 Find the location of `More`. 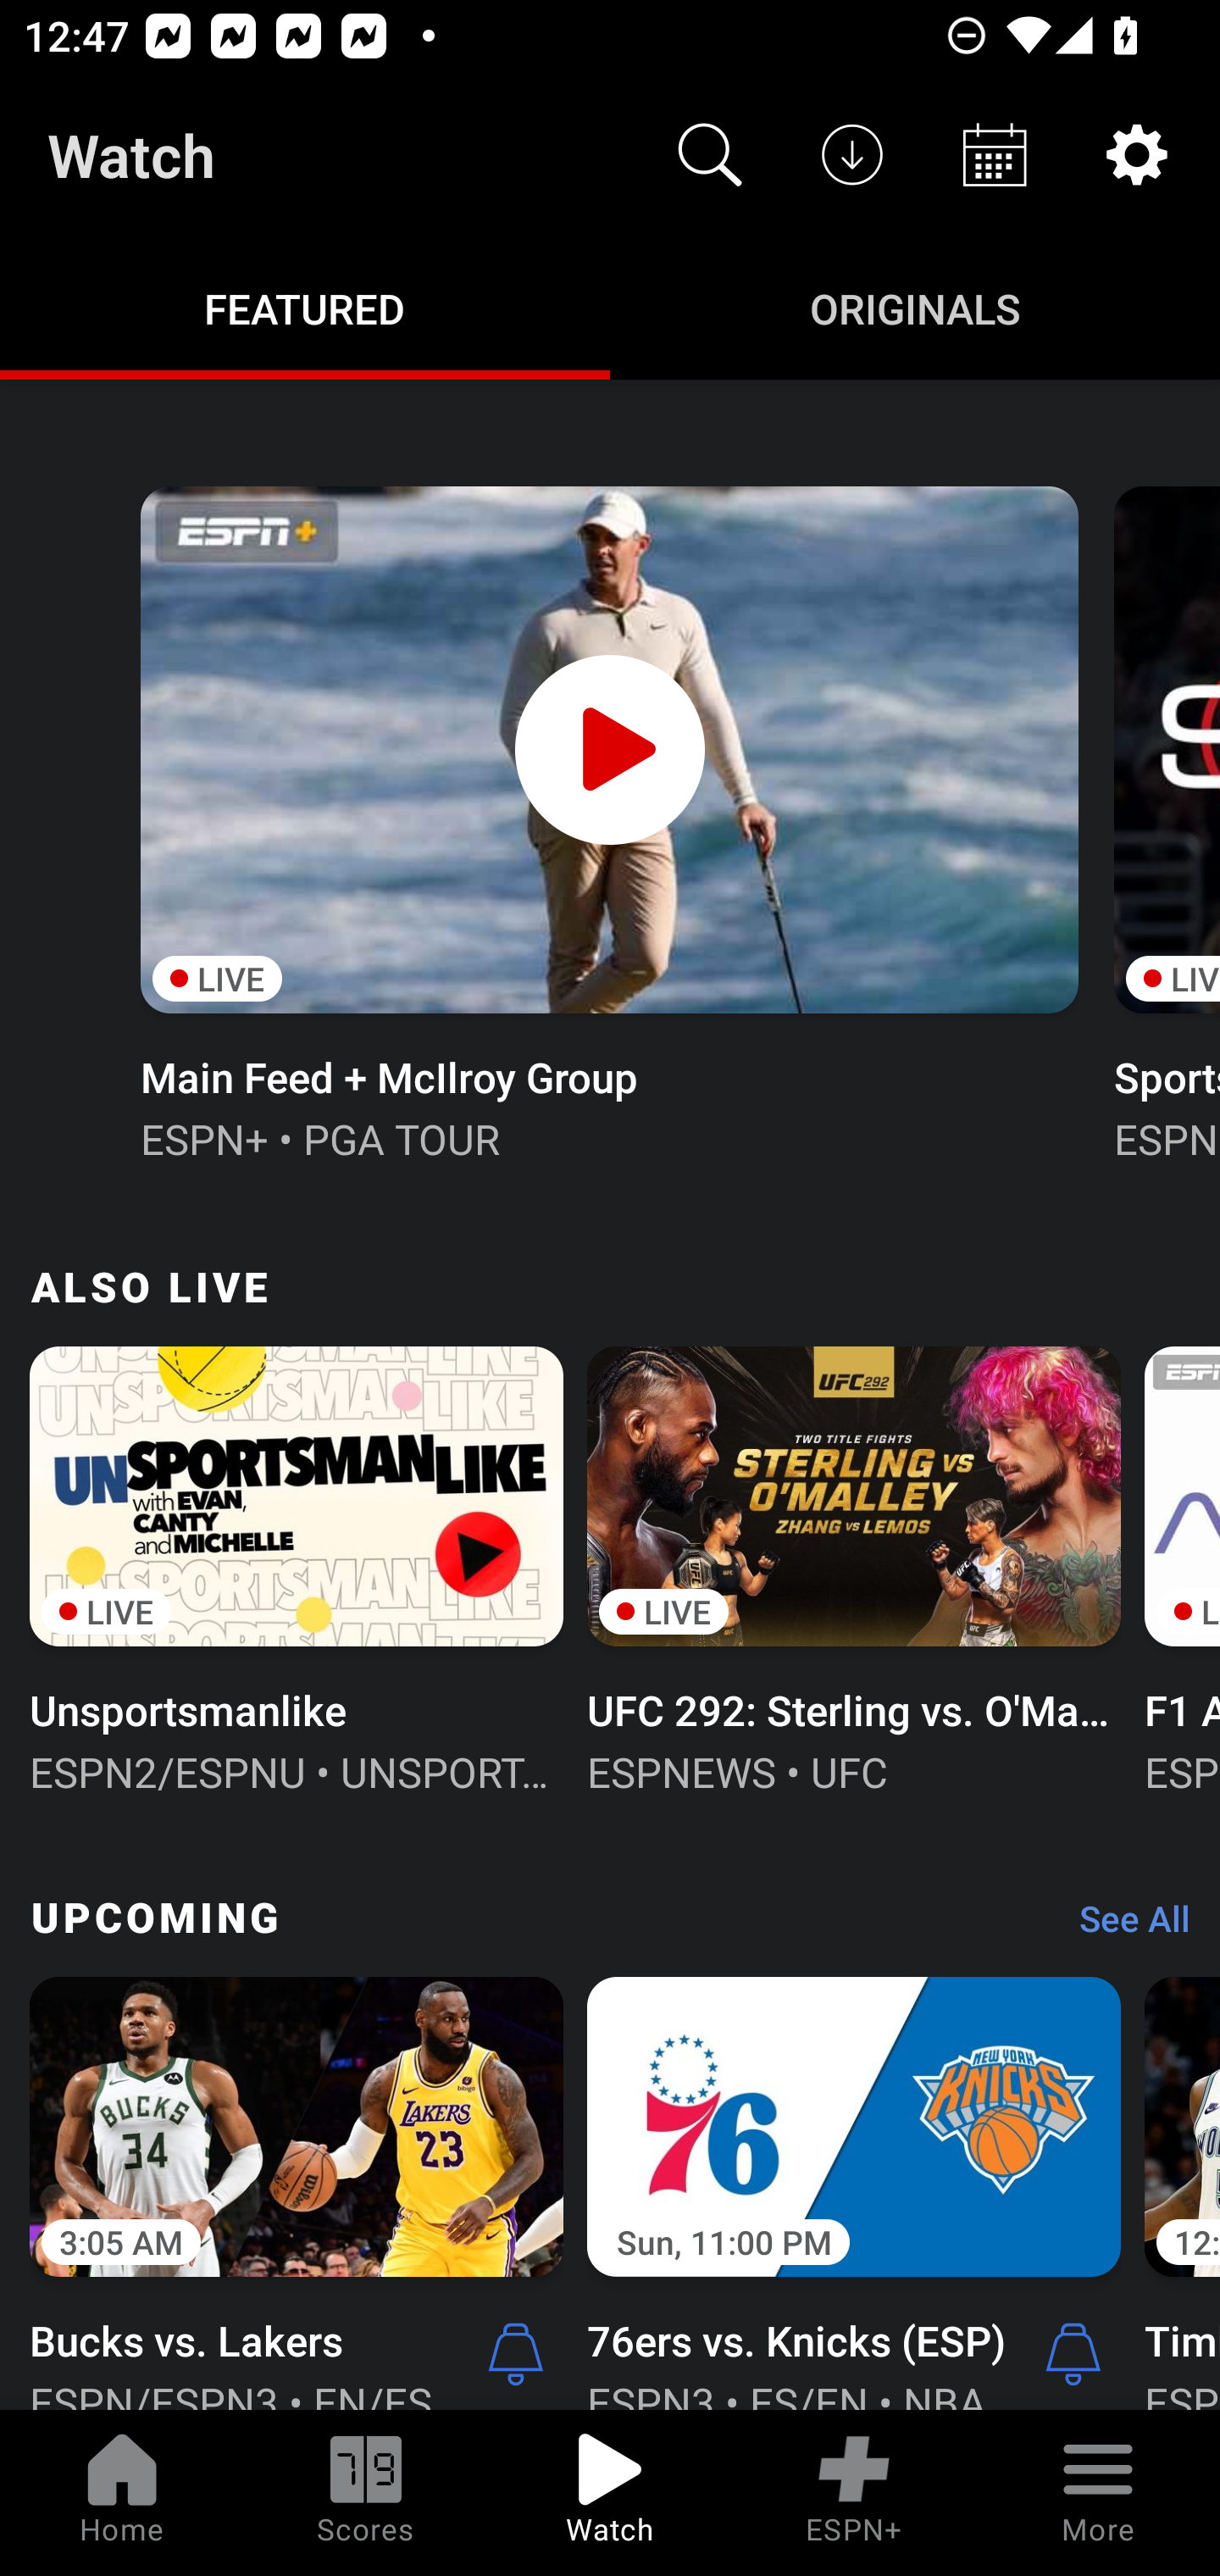

More is located at coordinates (1098, 2493).